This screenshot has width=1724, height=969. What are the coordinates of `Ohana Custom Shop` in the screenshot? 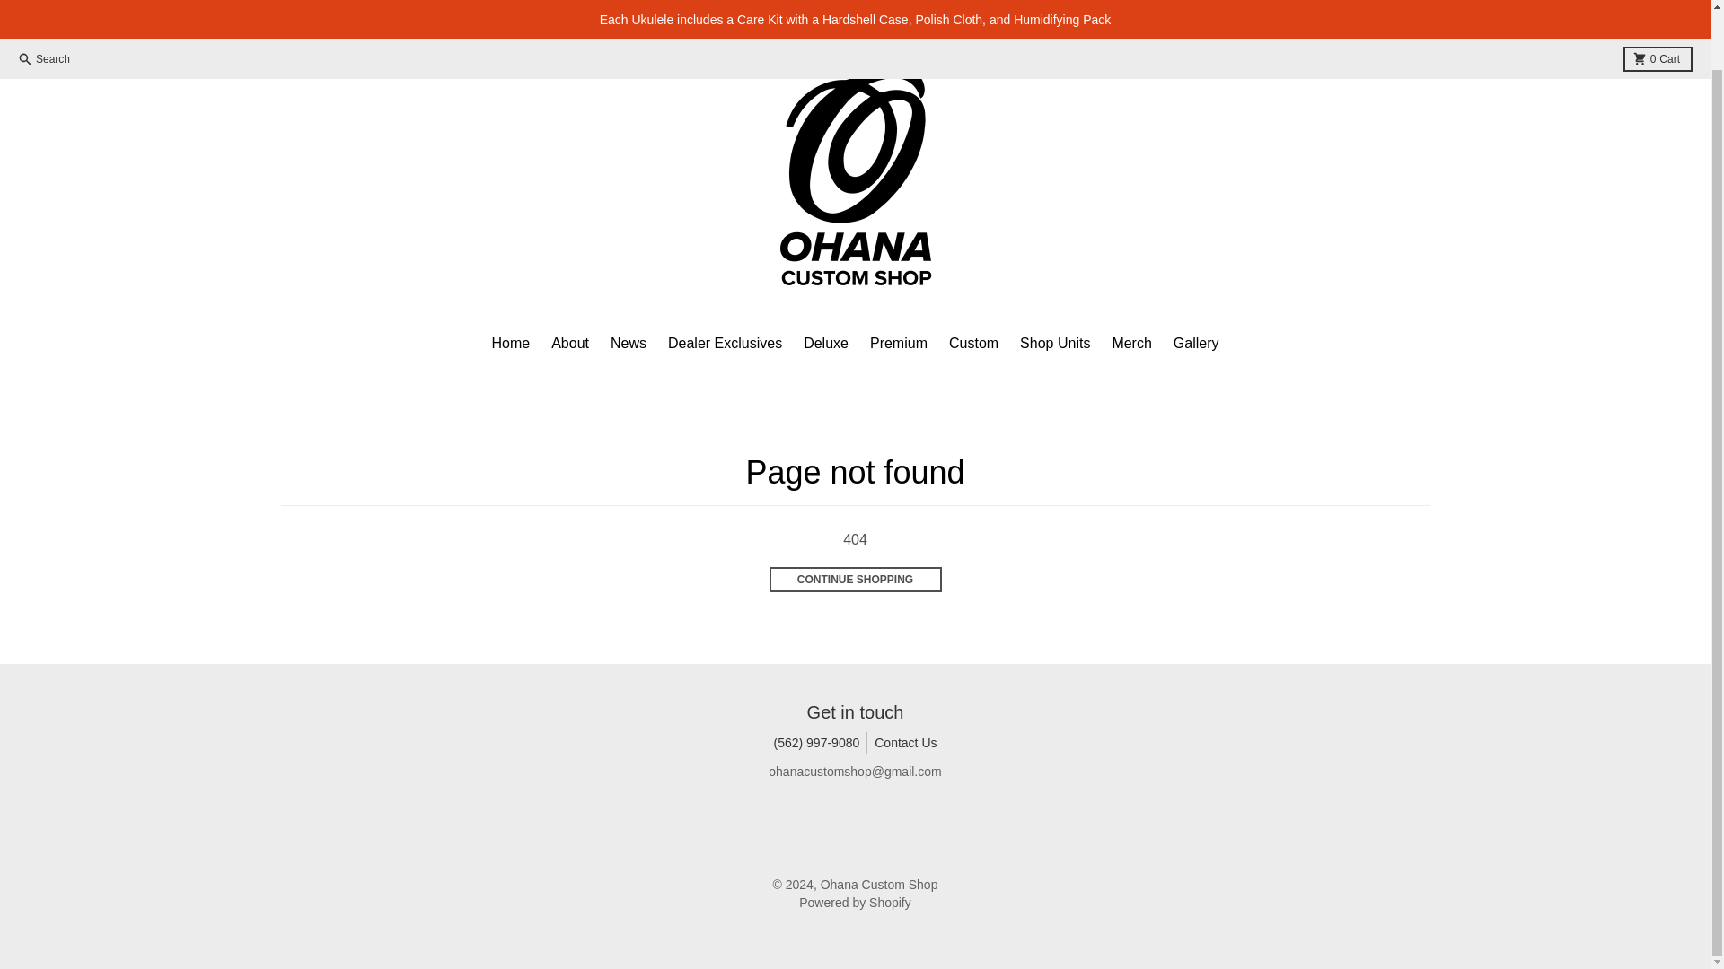 It's located at (878, 885).